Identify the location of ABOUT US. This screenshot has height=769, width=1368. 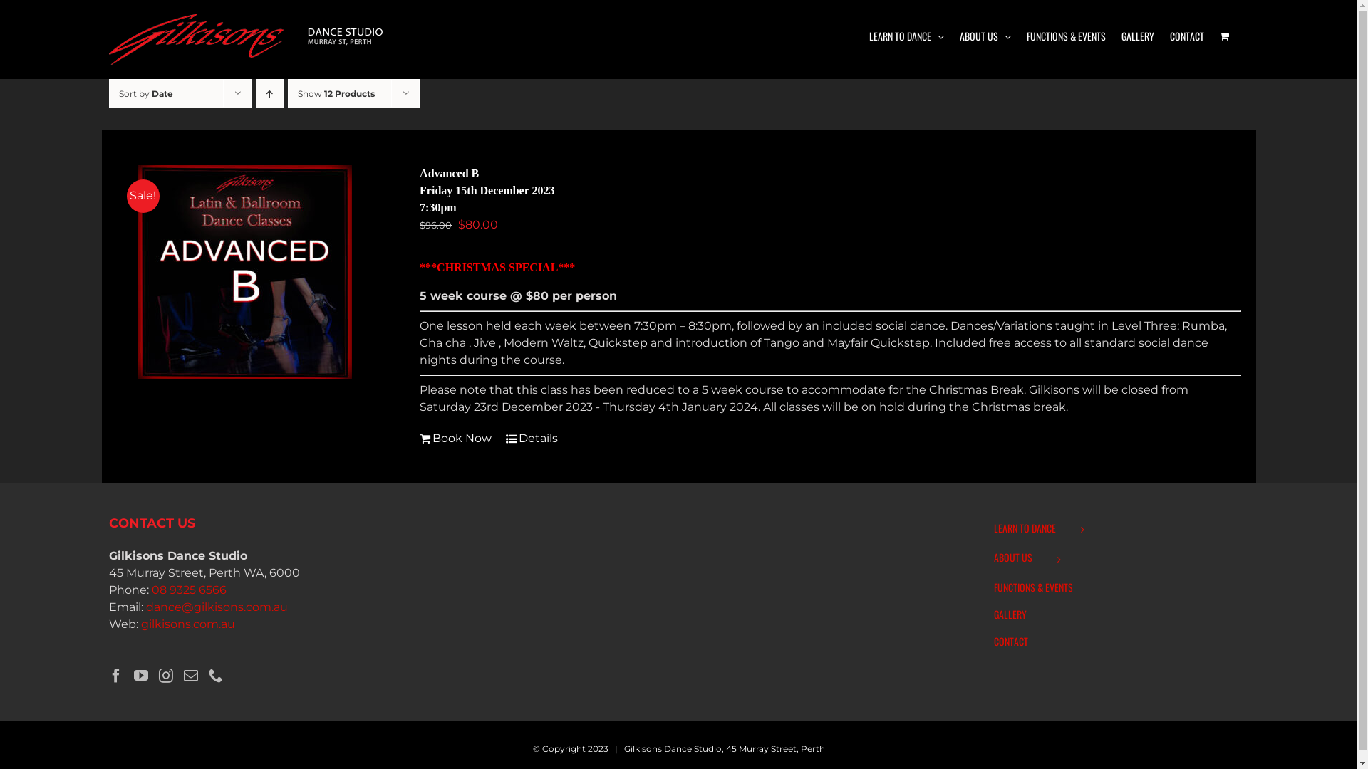
(1114, 558).